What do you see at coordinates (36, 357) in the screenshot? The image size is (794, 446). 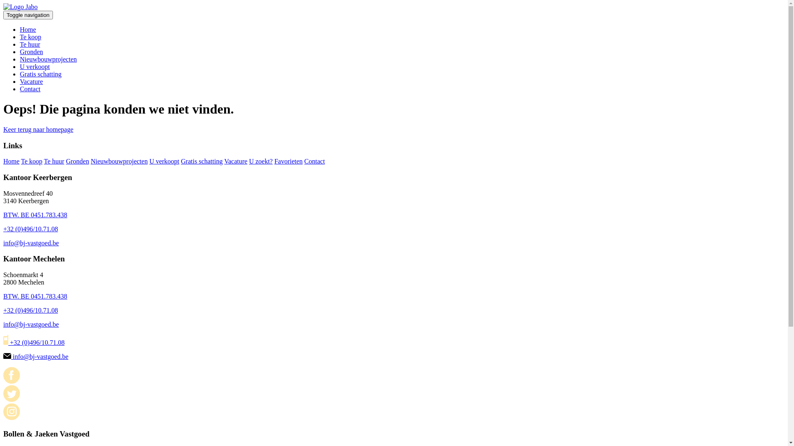 I see `info@bj-vastgoed.be` at bounding box center [36, 357].